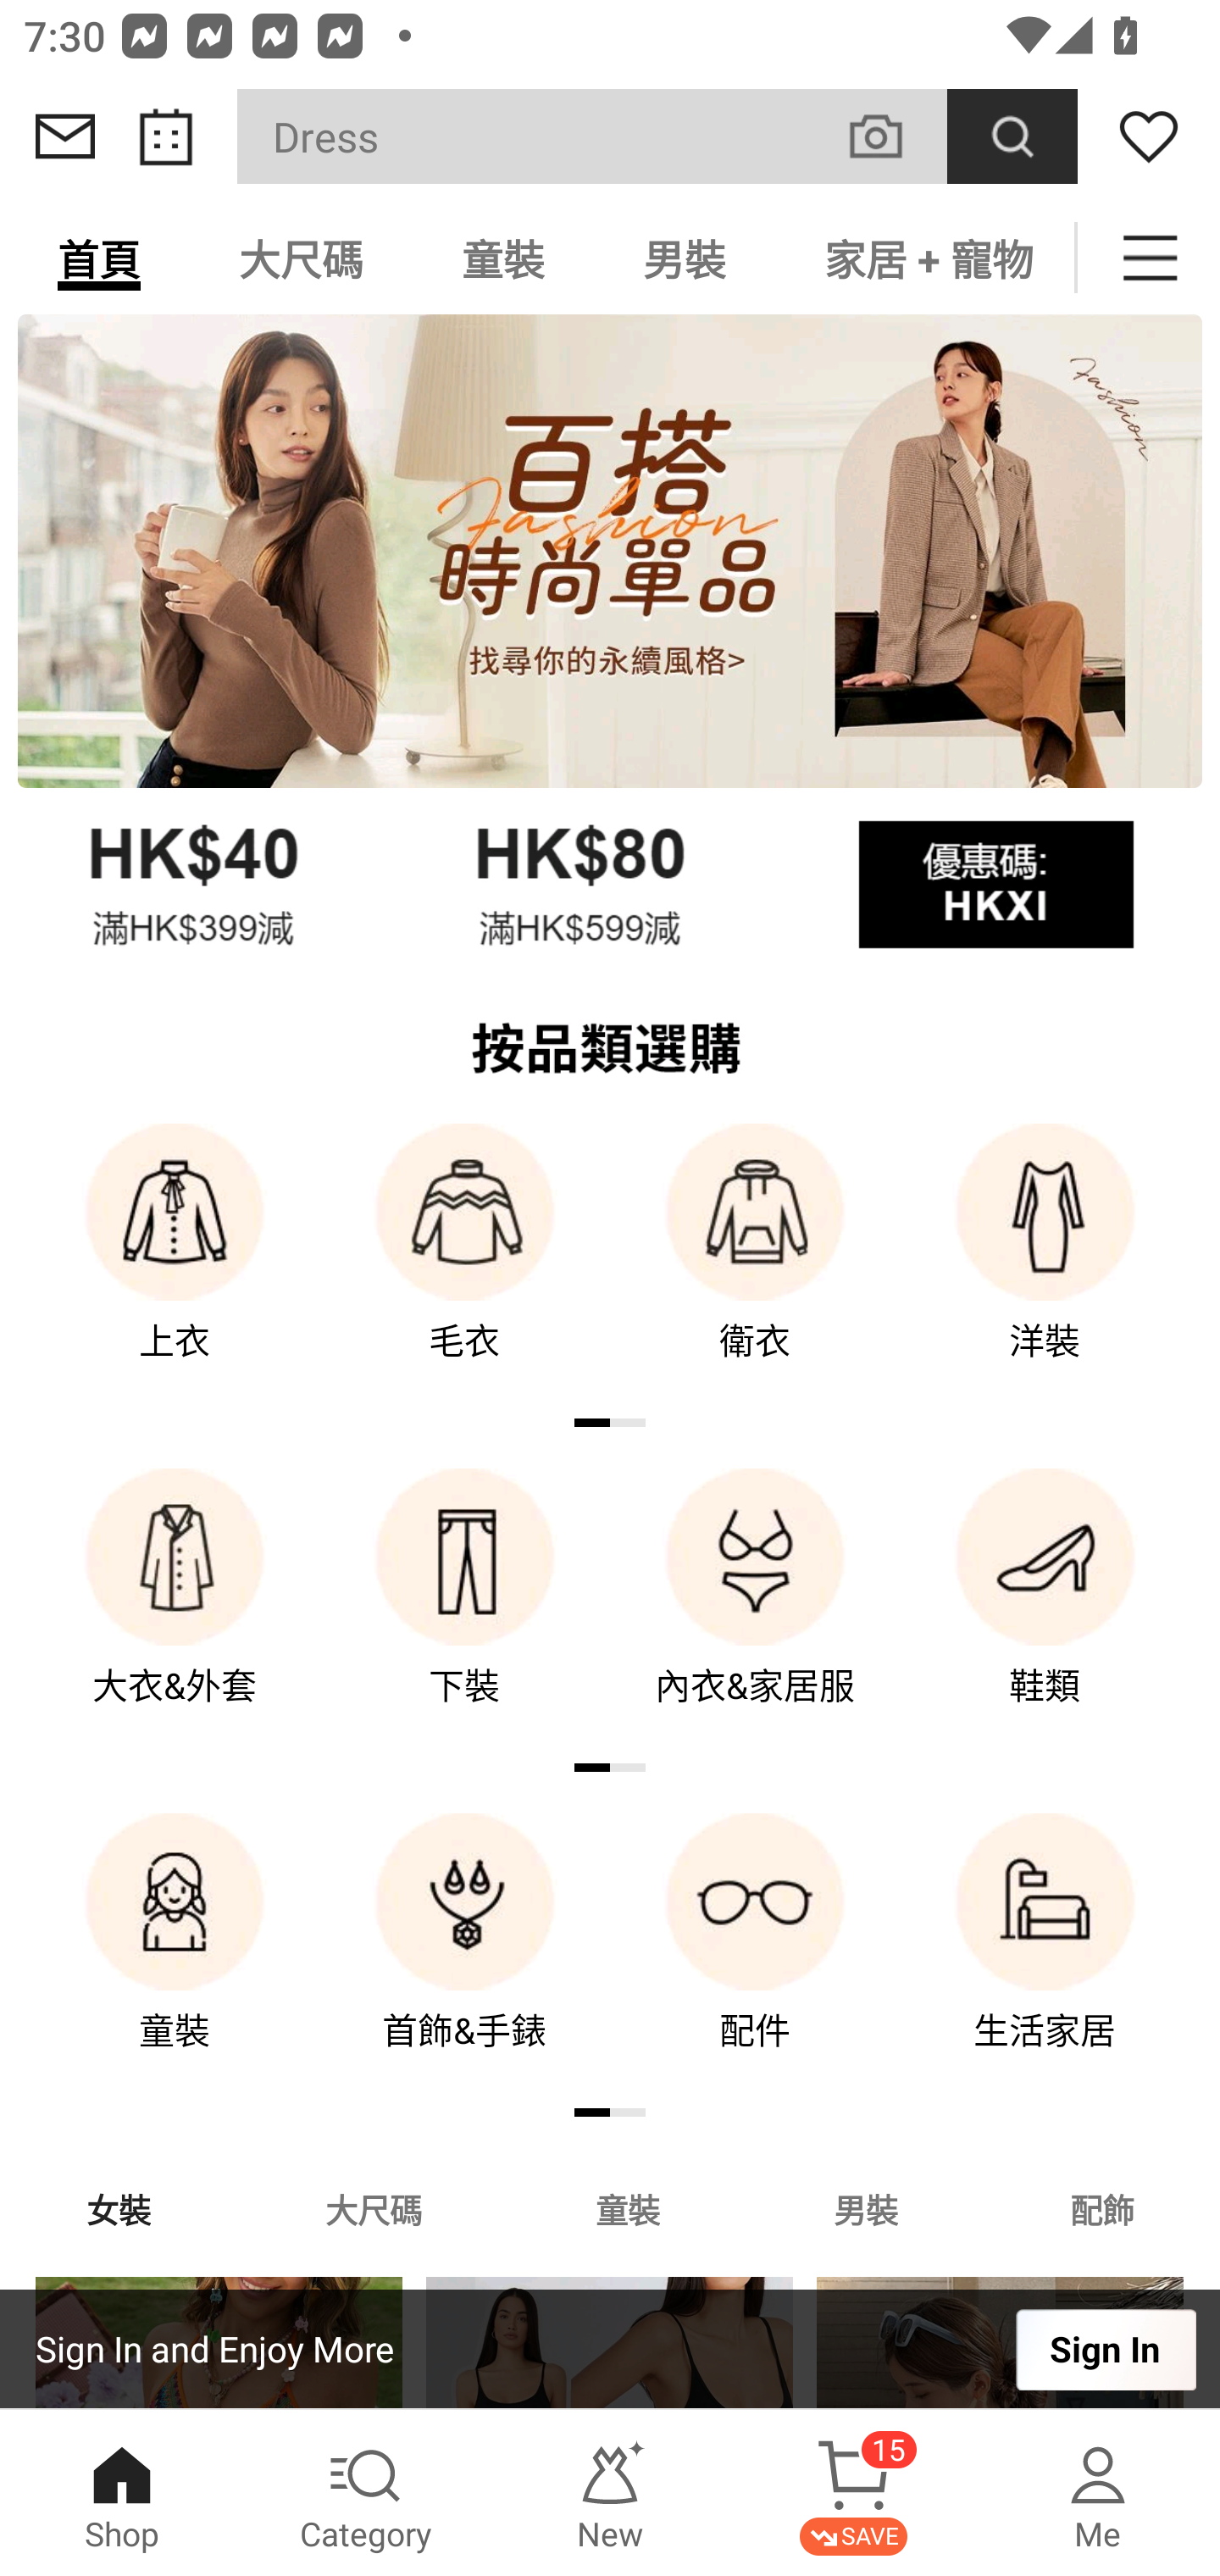  Describe the element at coordinates (685, 258) in the screenshot. I see `男裝` at that location.